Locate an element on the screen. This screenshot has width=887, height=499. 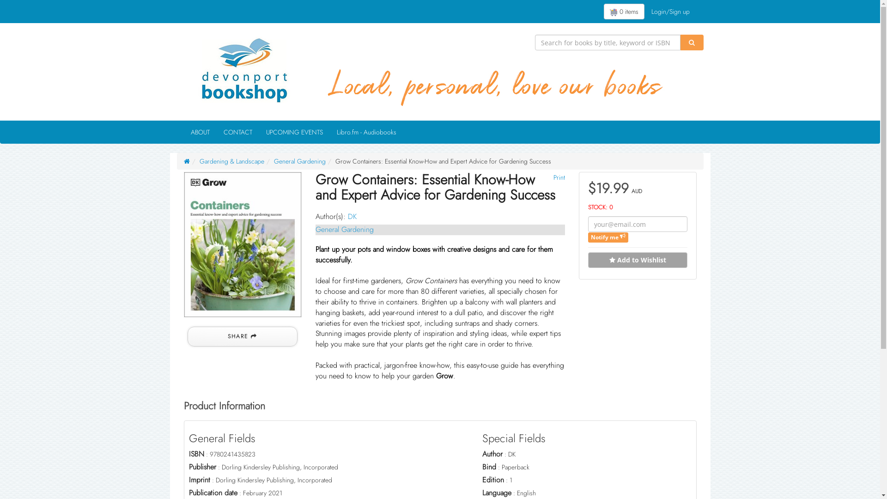
CONTACT is located at coordinates (237, 132).